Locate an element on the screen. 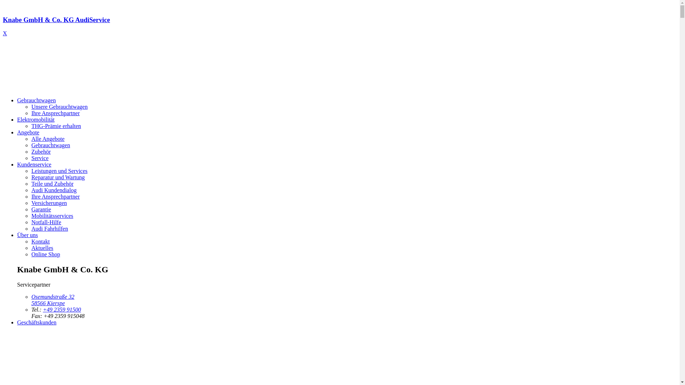  Versicherungen is located at coordinates (49, 203).